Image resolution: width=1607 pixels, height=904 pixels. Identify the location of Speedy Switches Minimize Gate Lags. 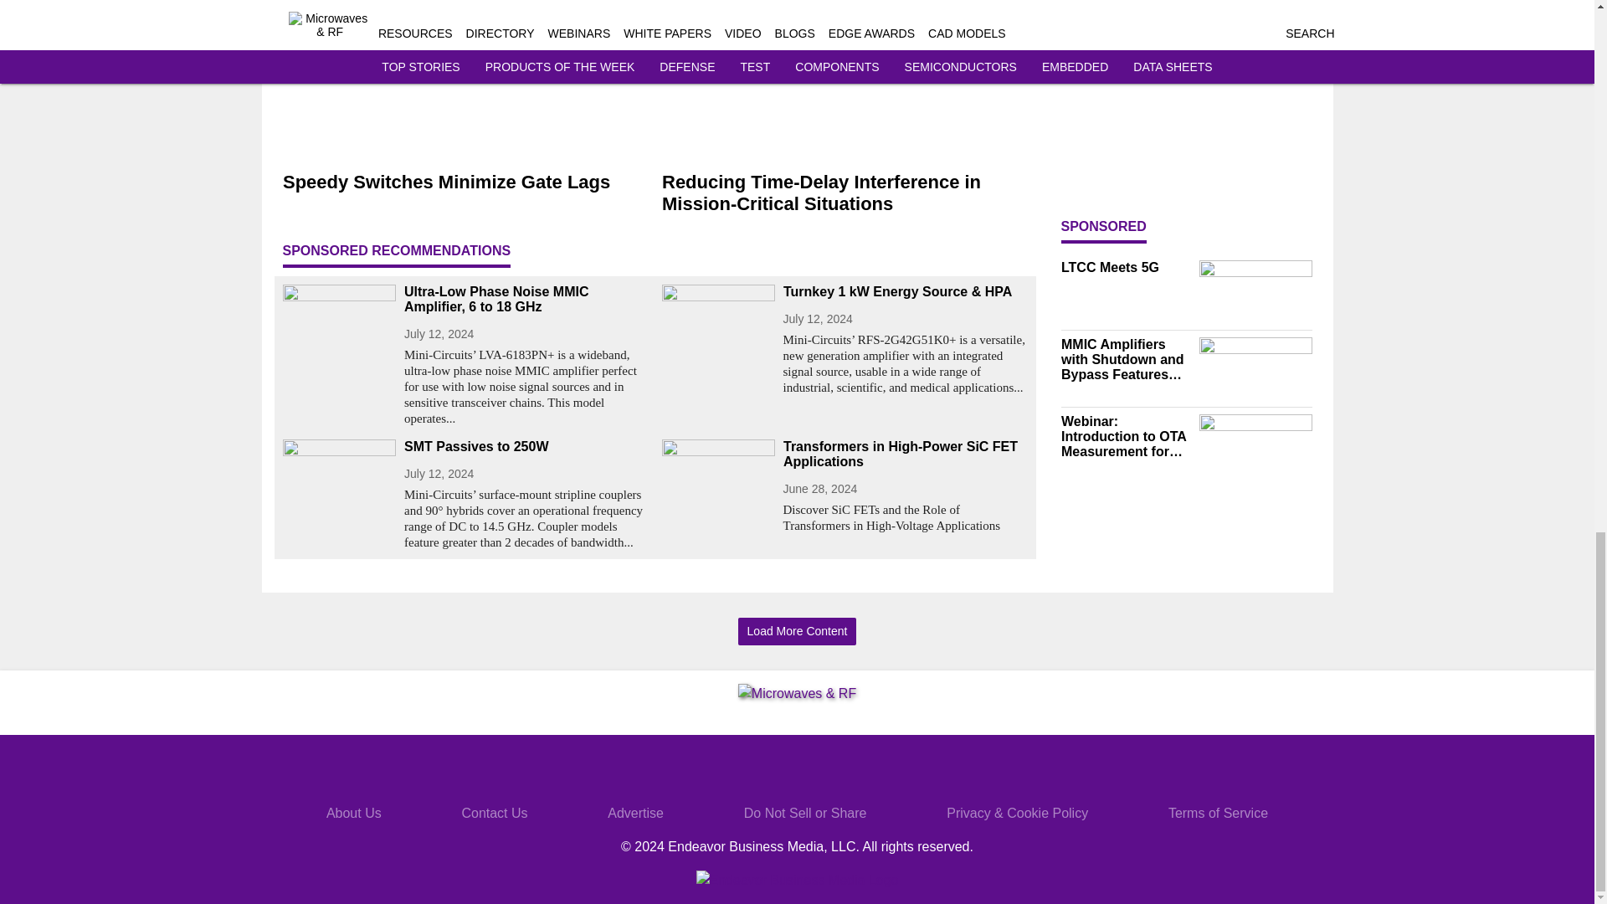
(465, 182).